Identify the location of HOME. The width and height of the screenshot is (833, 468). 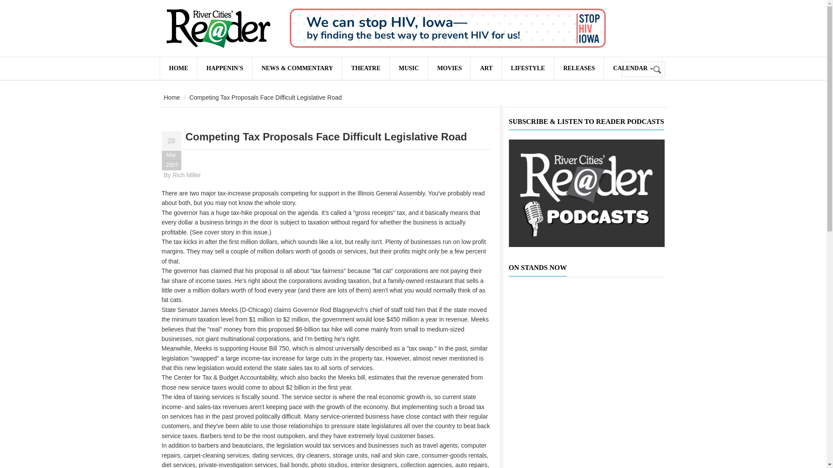
(178, 68).